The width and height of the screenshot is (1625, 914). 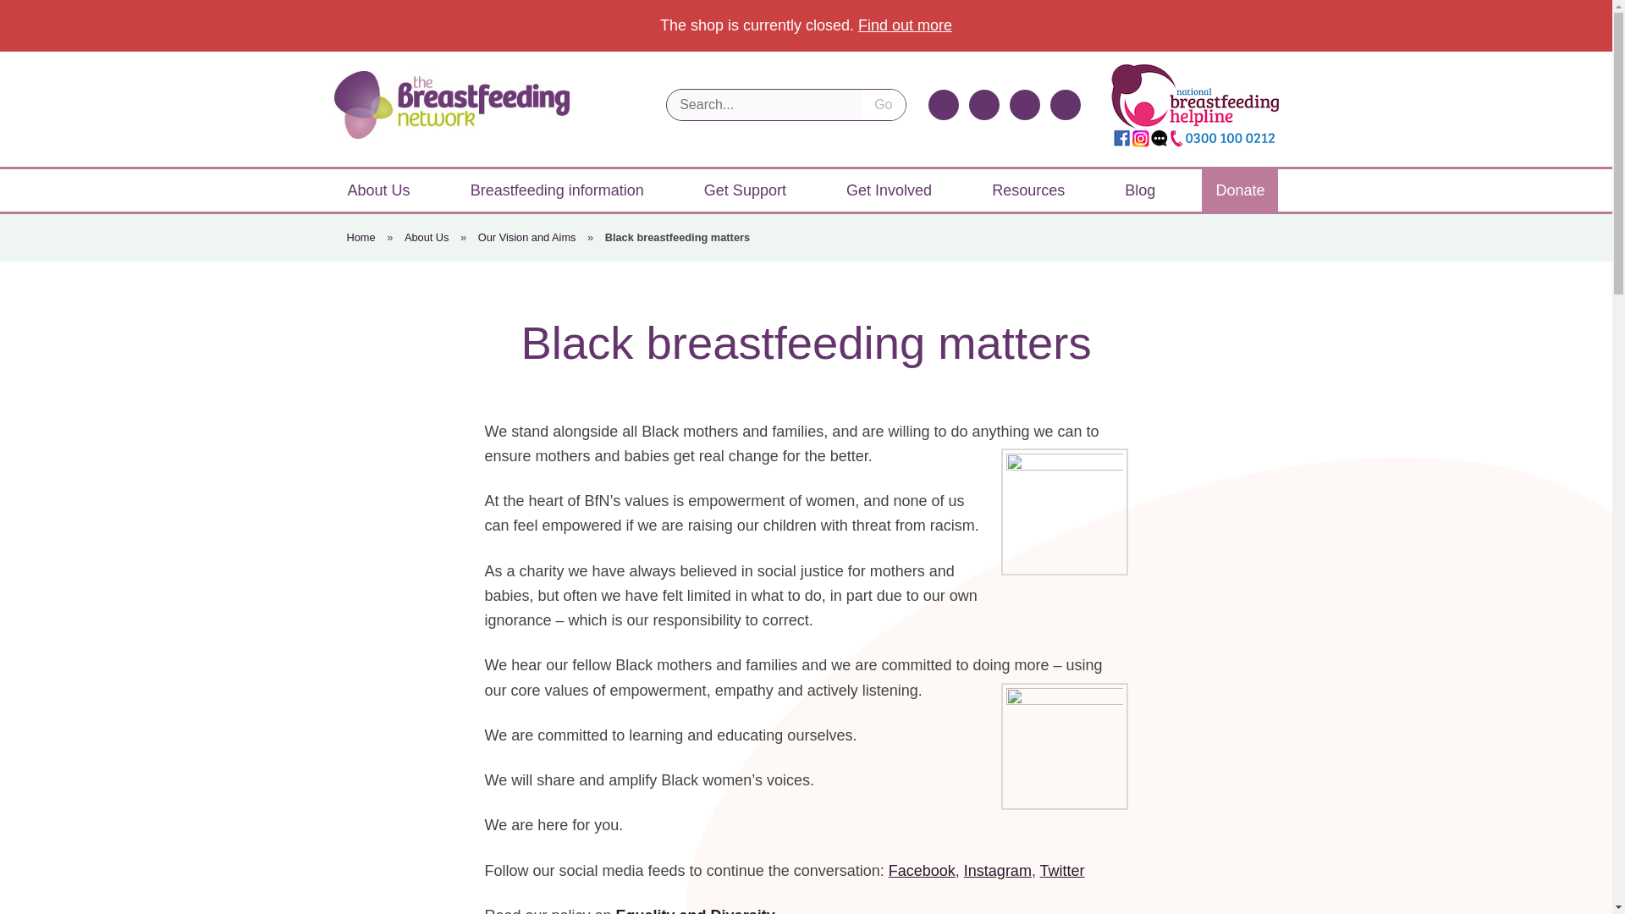 What do you see at coordinates (557, 190) in the screenshot?
I see `Breastfeeding information` at bounding box center [557, 190].